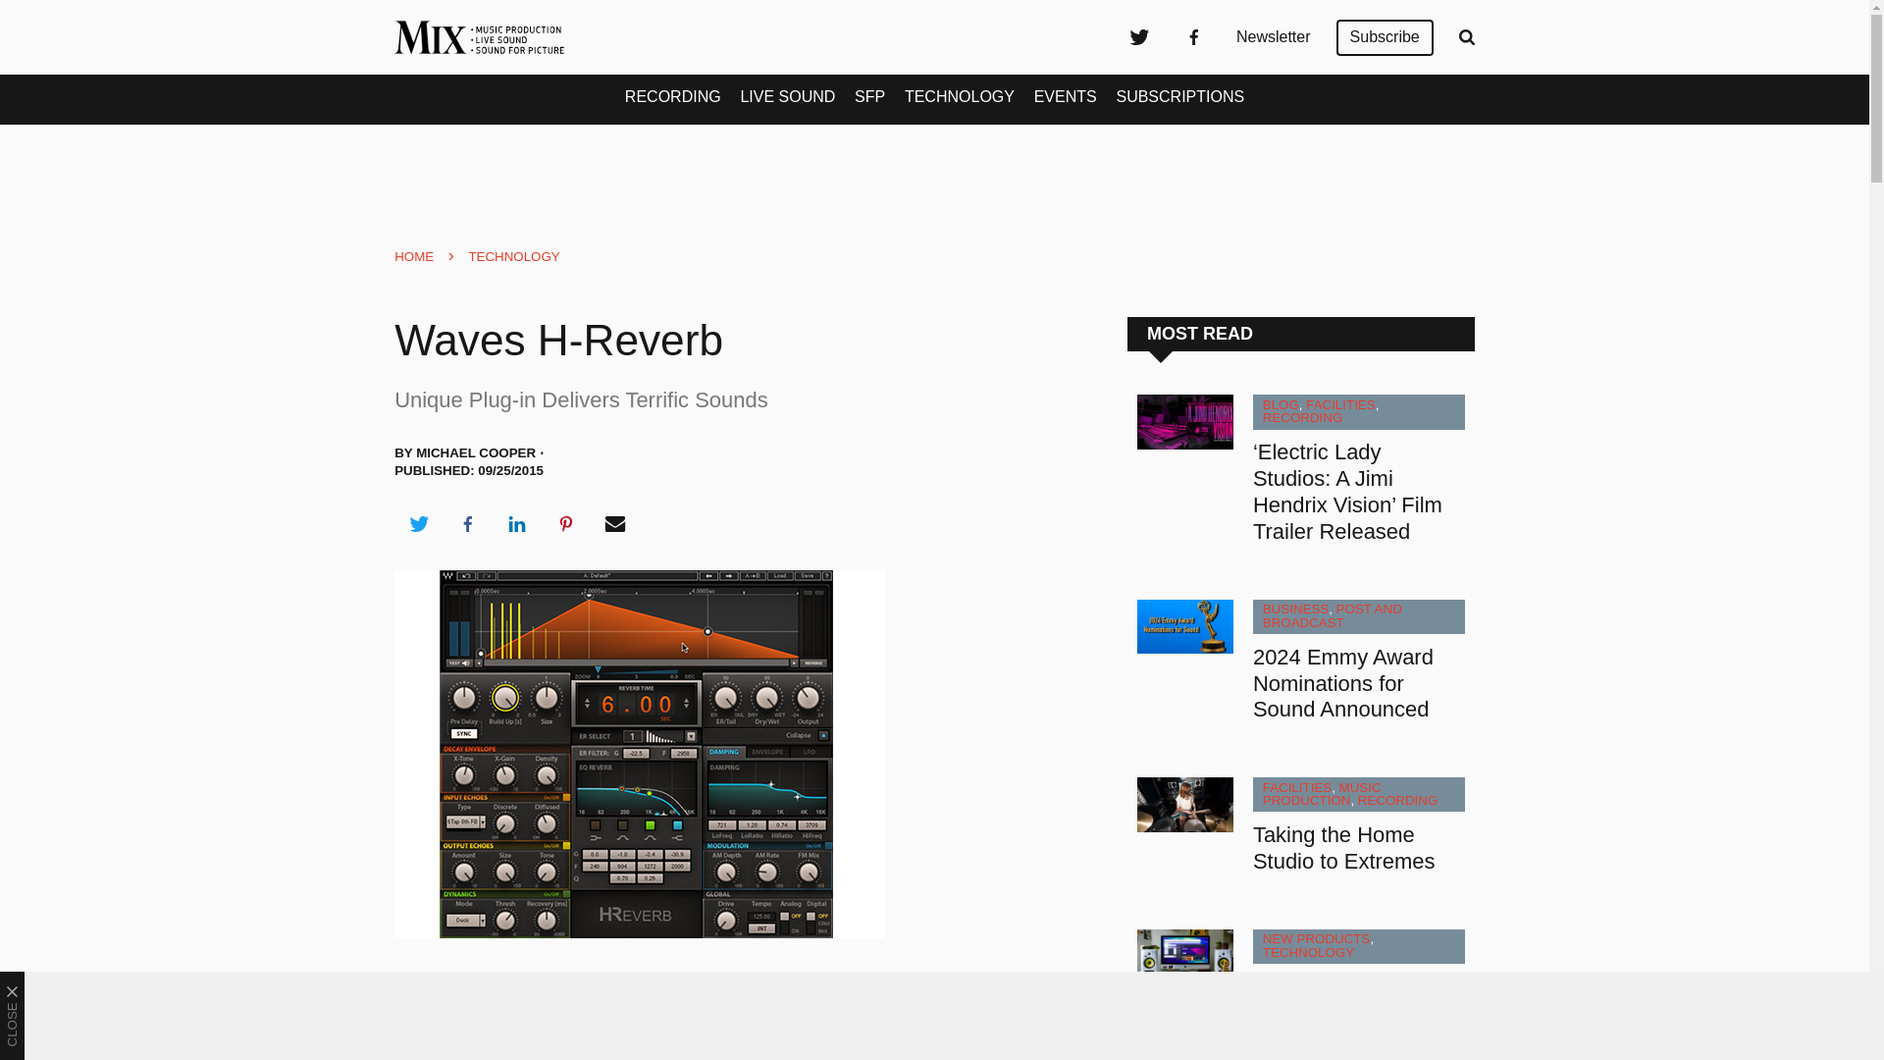 This screenshot has height=1060, width=1884. Describe the element at coordinates (467, 524) in the screenshot. I see `Share on Facebook` at that location.